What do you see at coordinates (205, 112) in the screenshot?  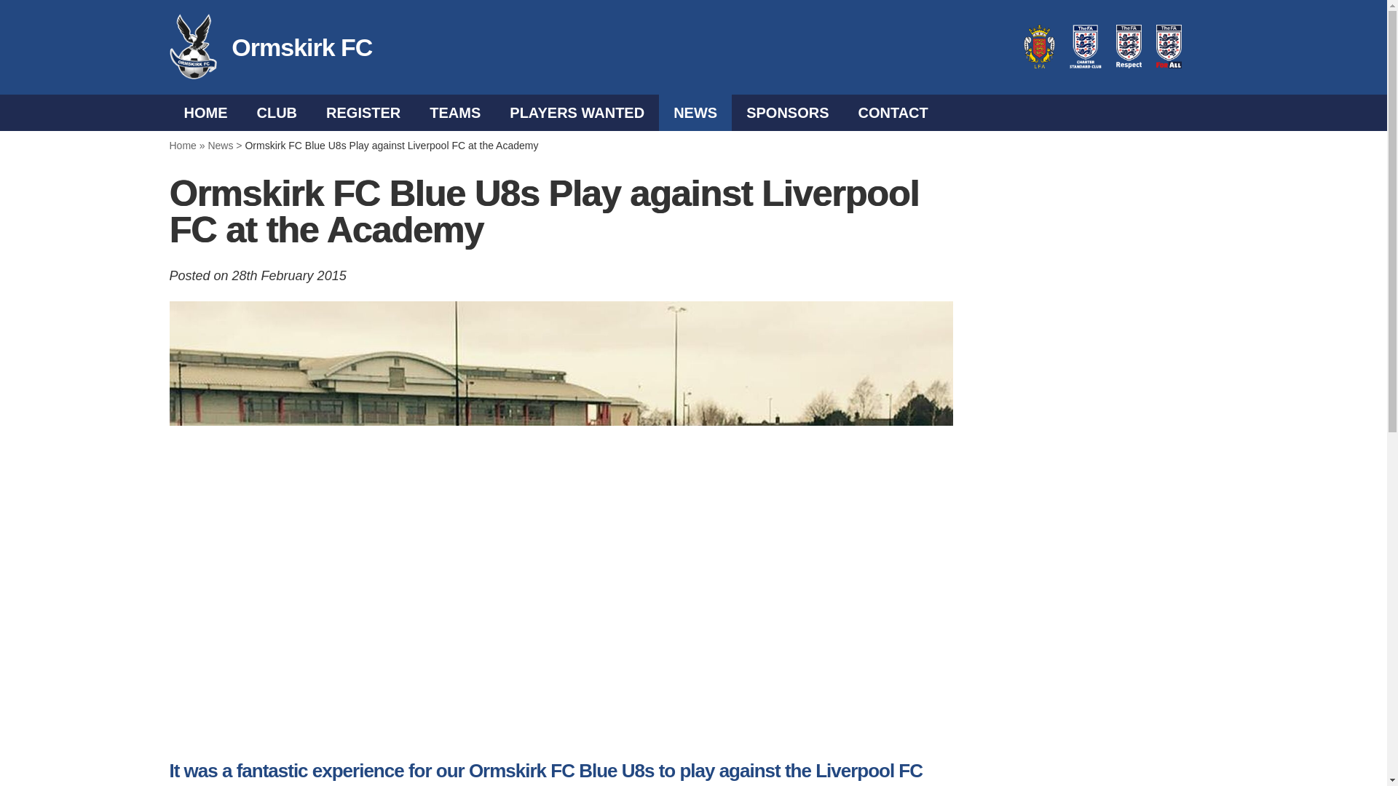 I see `HOME` at bounding box center [205, 112].